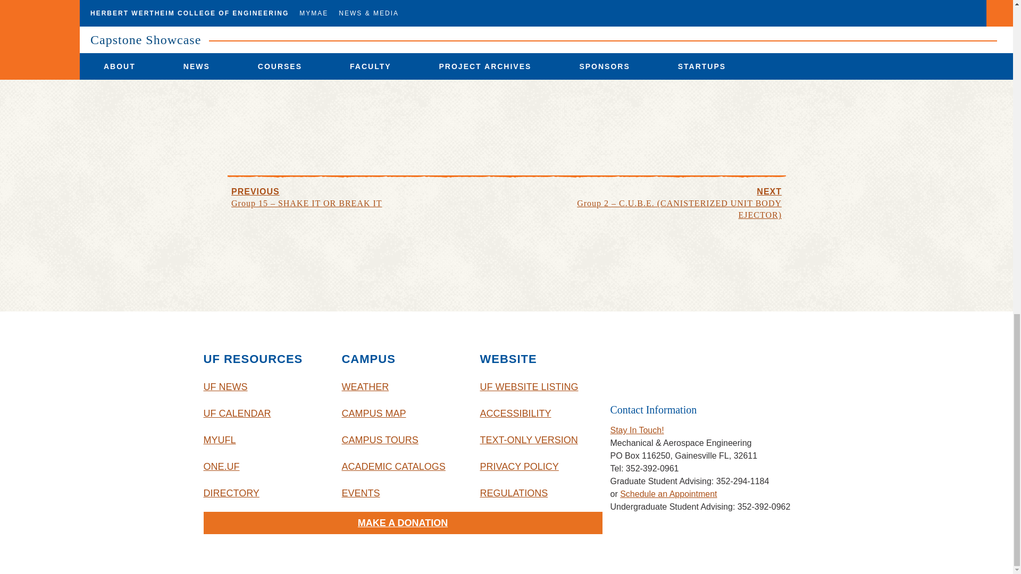  I want to click on EVENTS, so click(402, 493).